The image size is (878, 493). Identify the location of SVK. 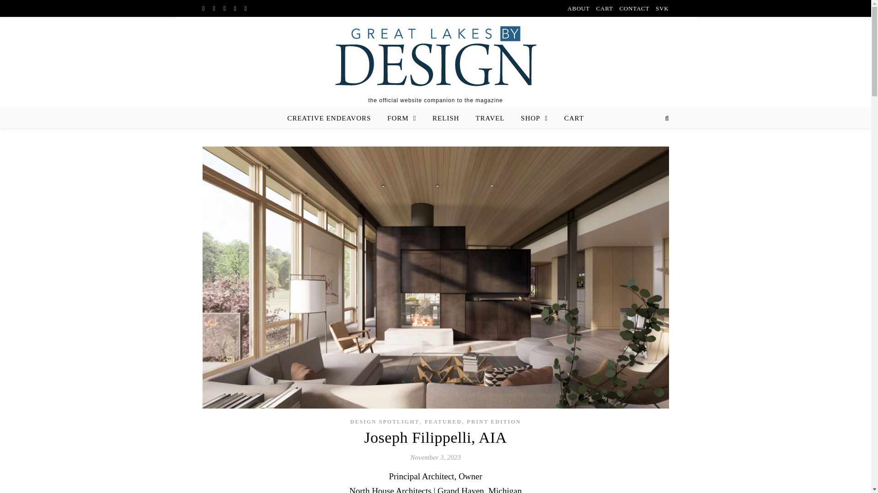
(660, 8).